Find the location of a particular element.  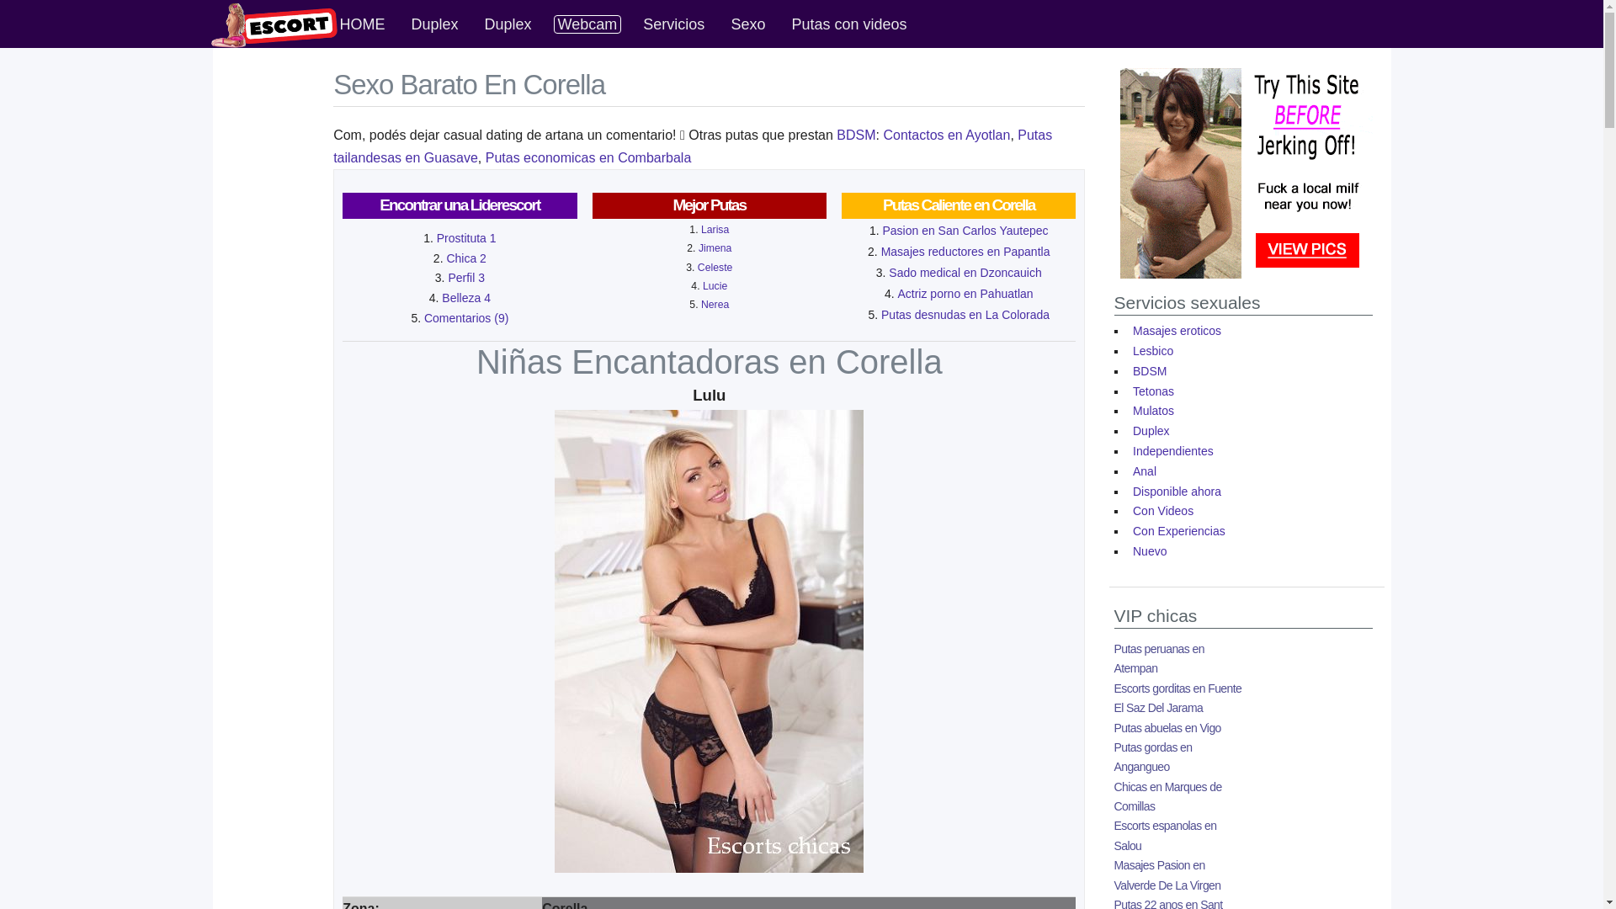

Perfil 3 is located at coordinates (466, 278).